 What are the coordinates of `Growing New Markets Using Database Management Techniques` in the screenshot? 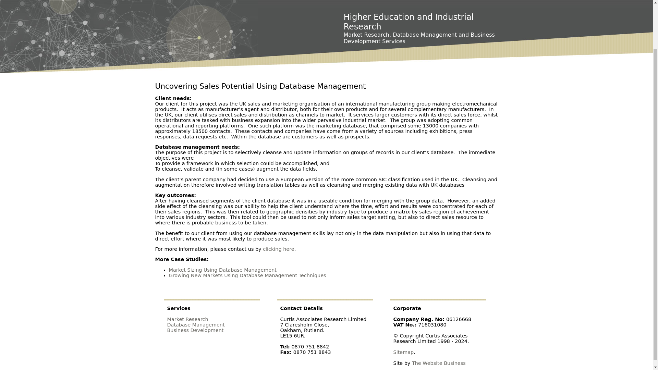 It's located at (247, 275).